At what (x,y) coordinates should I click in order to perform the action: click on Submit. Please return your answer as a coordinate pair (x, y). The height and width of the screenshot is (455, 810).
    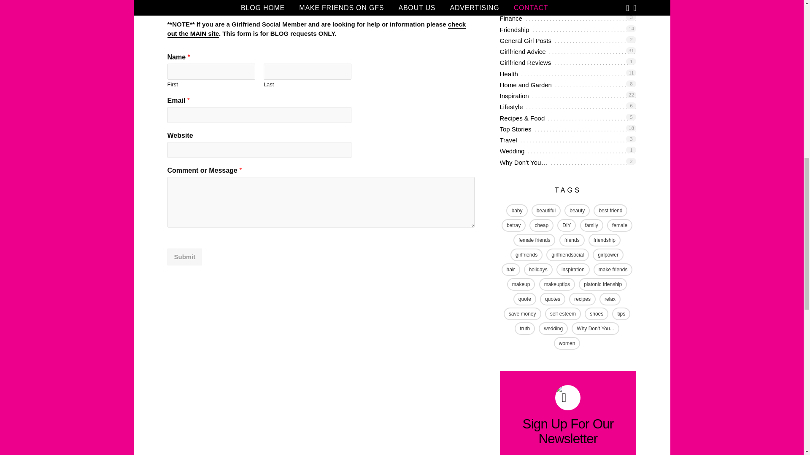
    Looking at the image, I should click on (568, 30).